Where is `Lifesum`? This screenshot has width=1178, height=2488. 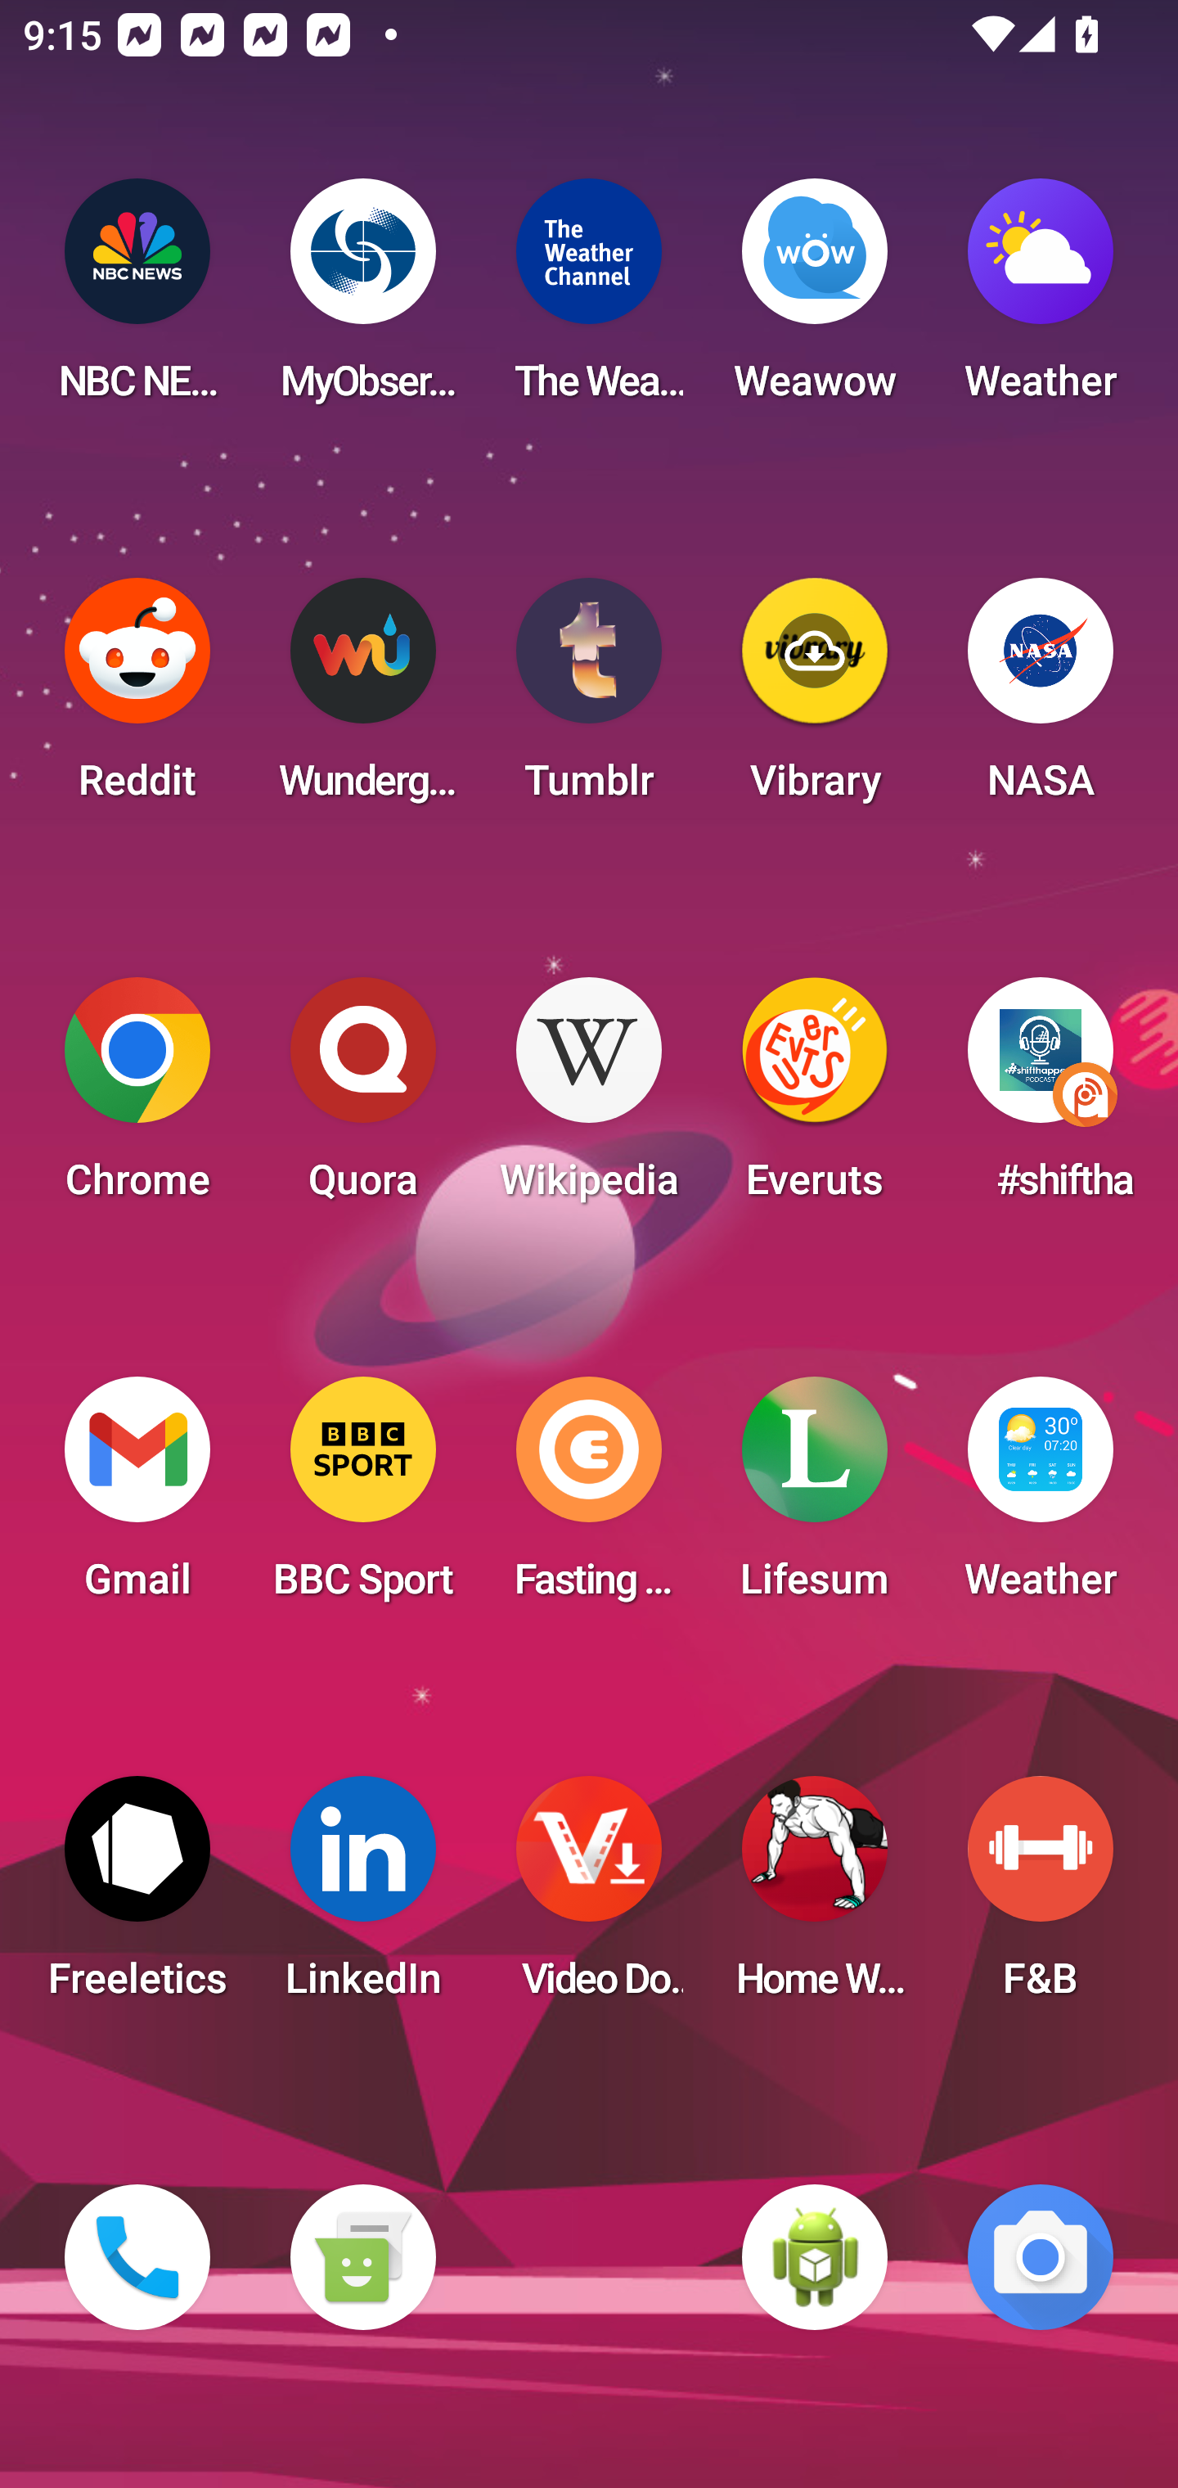 Lifesum is located at coordinates (815, 1498).